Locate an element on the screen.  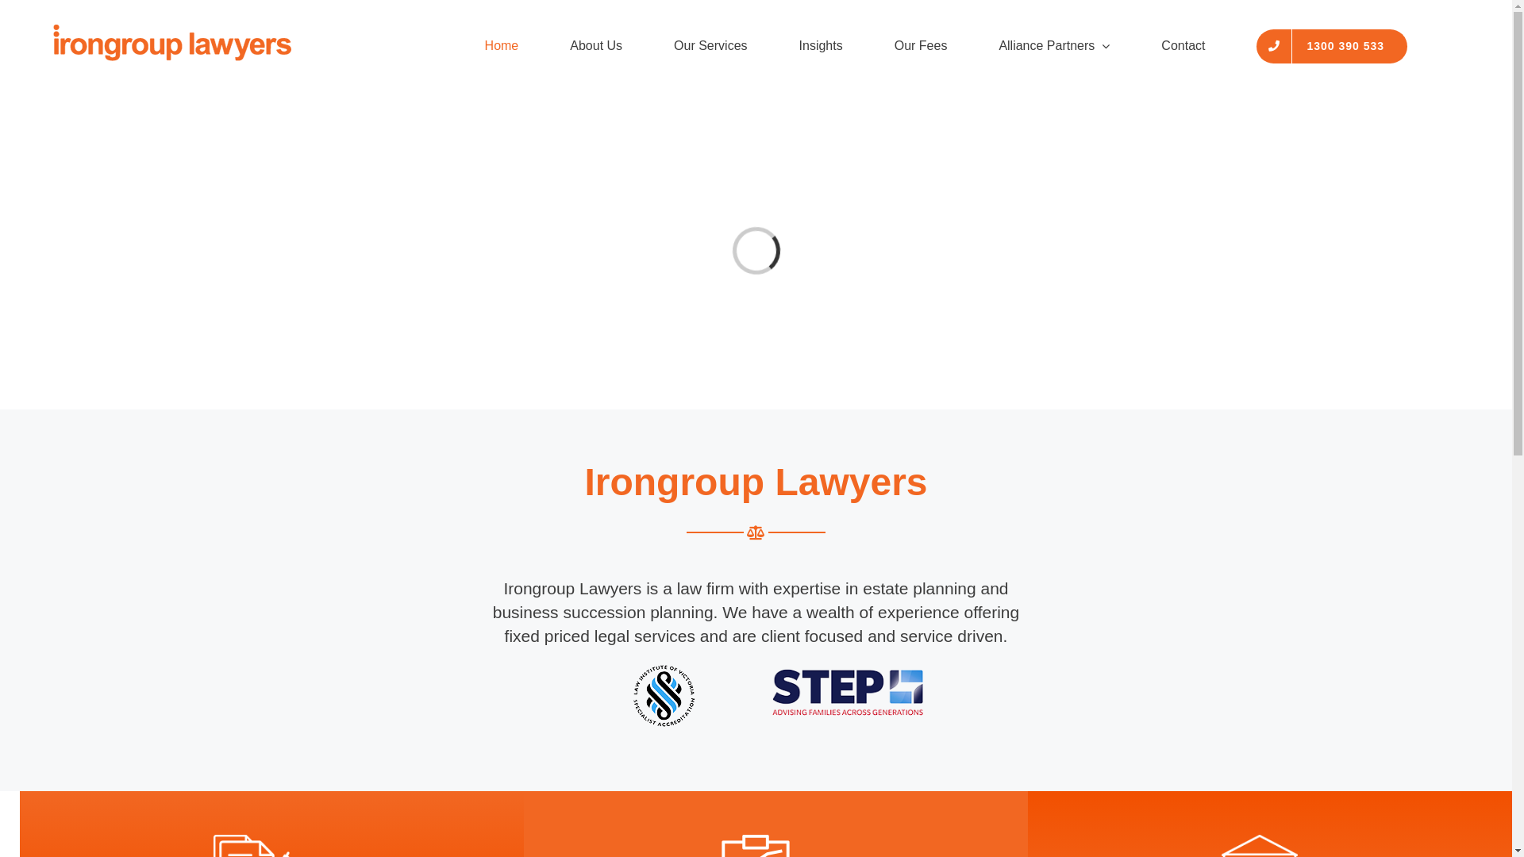
About Us is located at coordinates (596, 46).